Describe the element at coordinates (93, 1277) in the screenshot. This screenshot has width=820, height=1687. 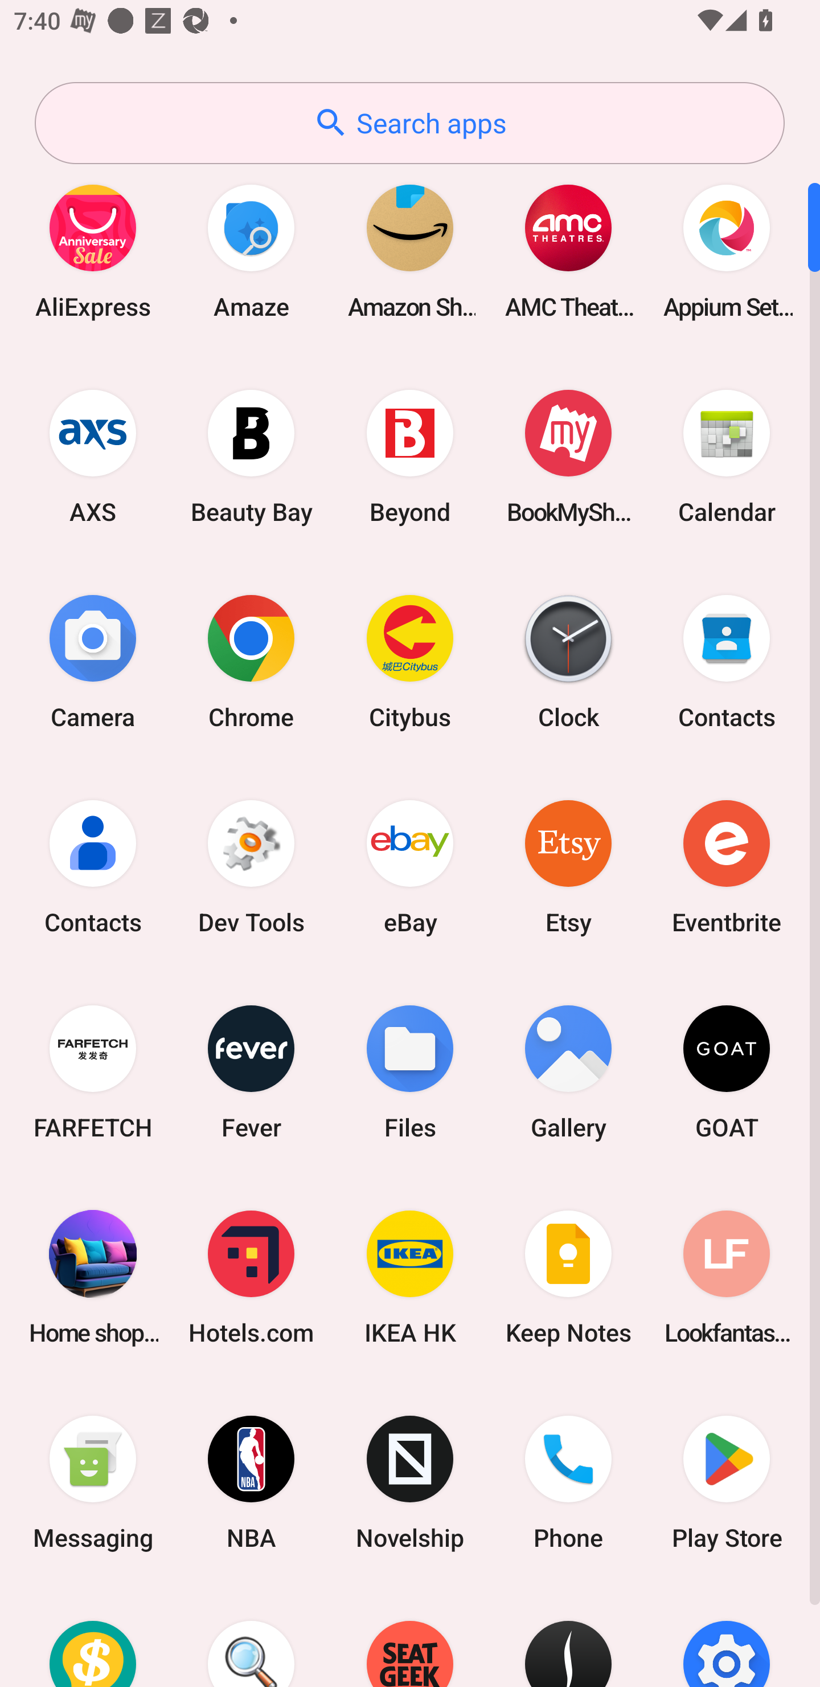
I see `Home shopping` at that location.